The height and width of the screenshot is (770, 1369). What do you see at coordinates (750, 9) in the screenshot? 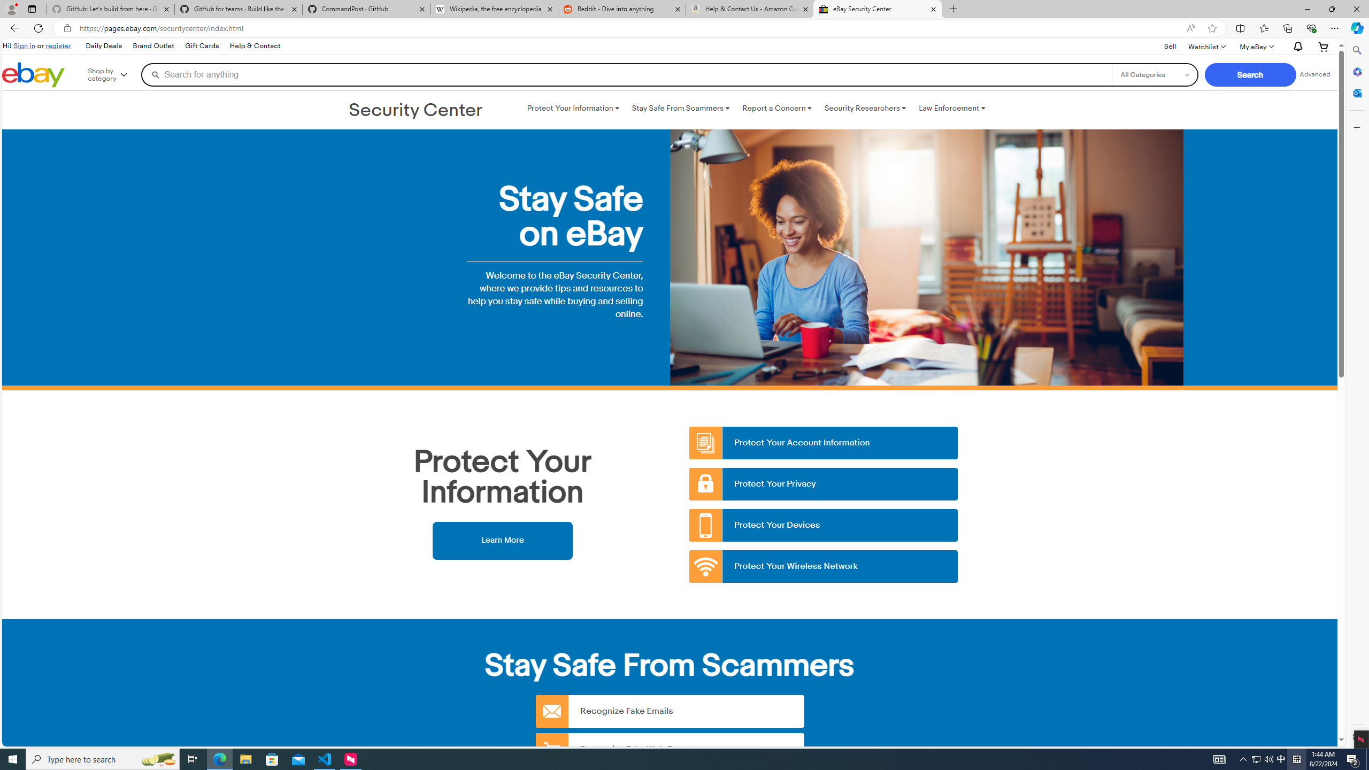
I see `Help & Contact Us - Amazon Customer Service - Sleeping` at bounding box center [750, 9].